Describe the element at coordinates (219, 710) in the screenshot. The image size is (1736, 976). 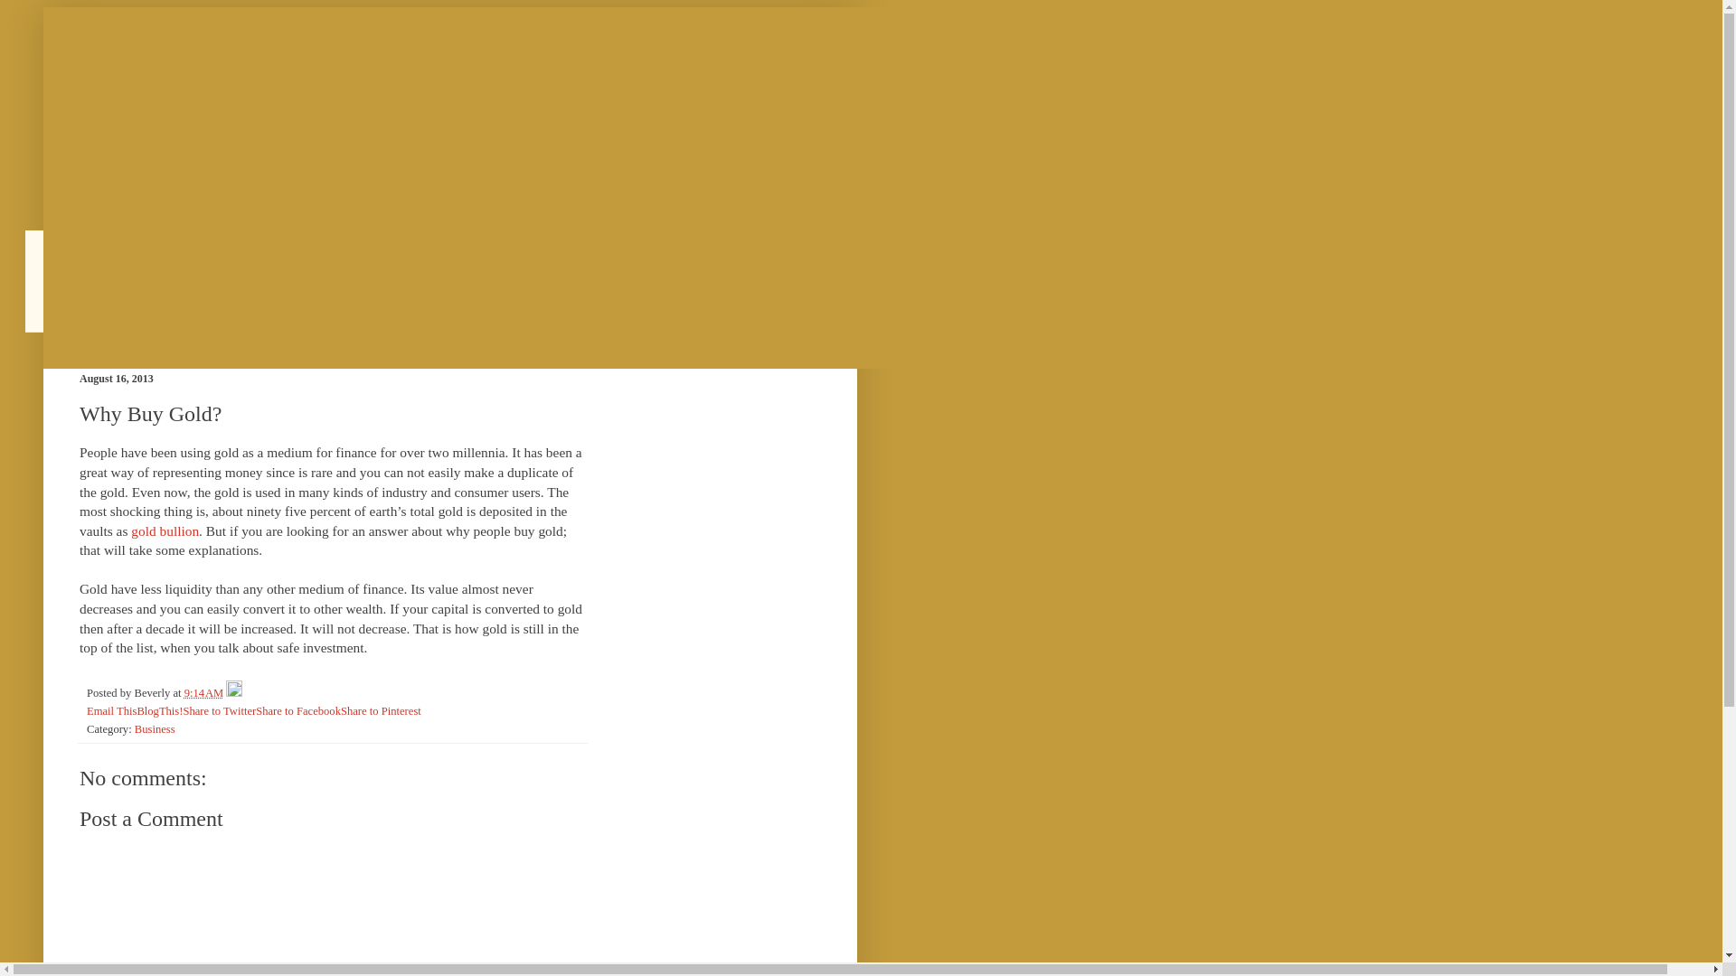
I see `Share to Twitter` at that location.